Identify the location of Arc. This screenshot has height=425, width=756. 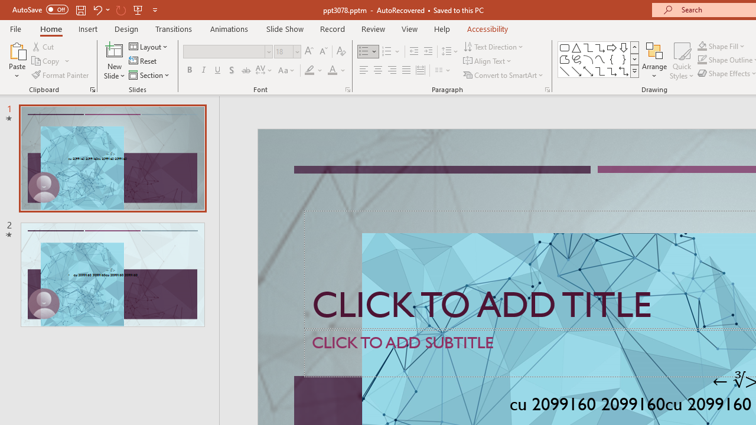
(588, 59).